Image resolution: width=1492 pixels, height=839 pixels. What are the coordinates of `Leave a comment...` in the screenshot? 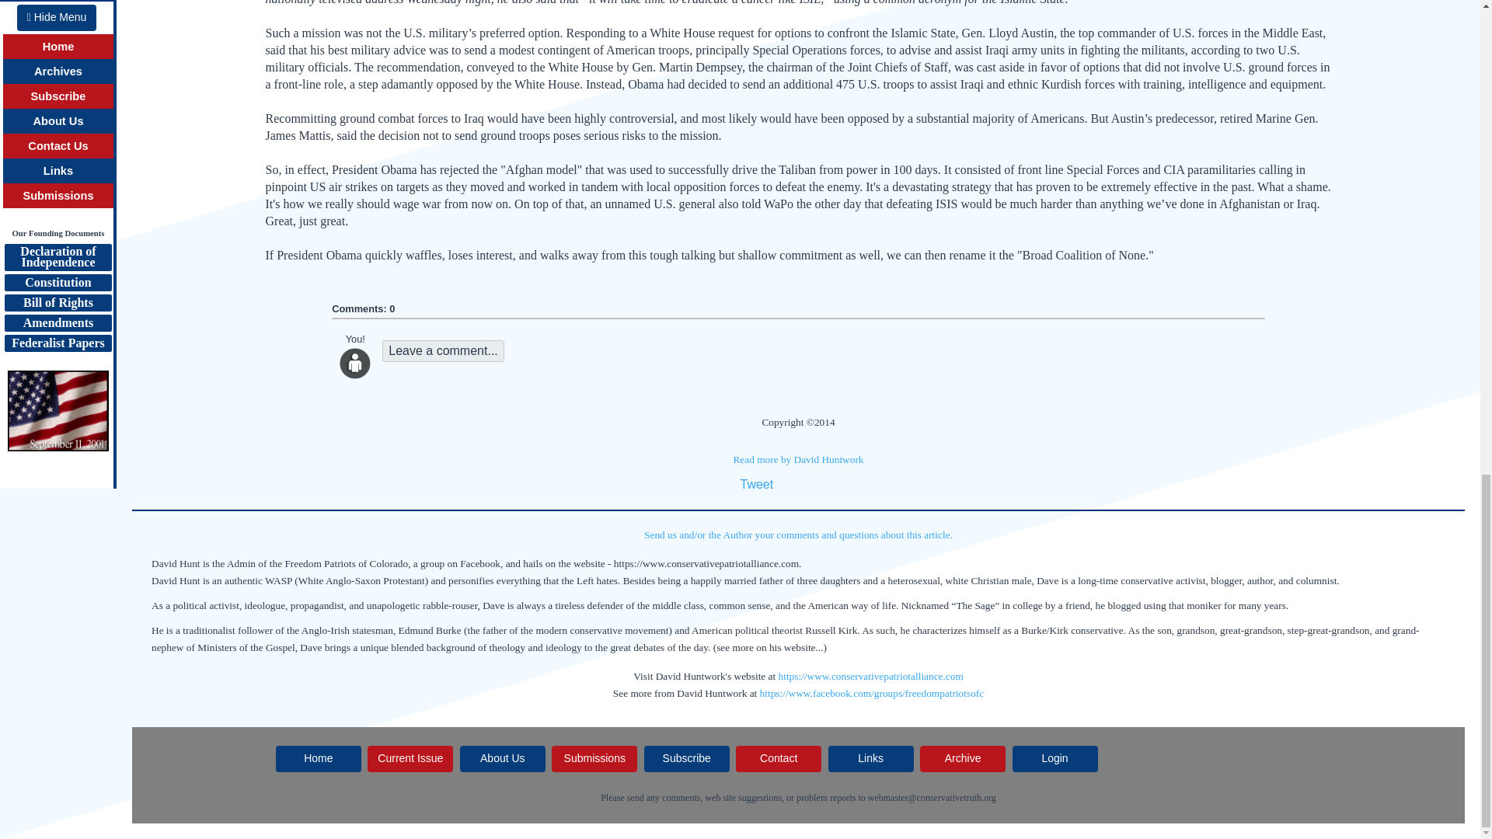 It's located at (443, 351).